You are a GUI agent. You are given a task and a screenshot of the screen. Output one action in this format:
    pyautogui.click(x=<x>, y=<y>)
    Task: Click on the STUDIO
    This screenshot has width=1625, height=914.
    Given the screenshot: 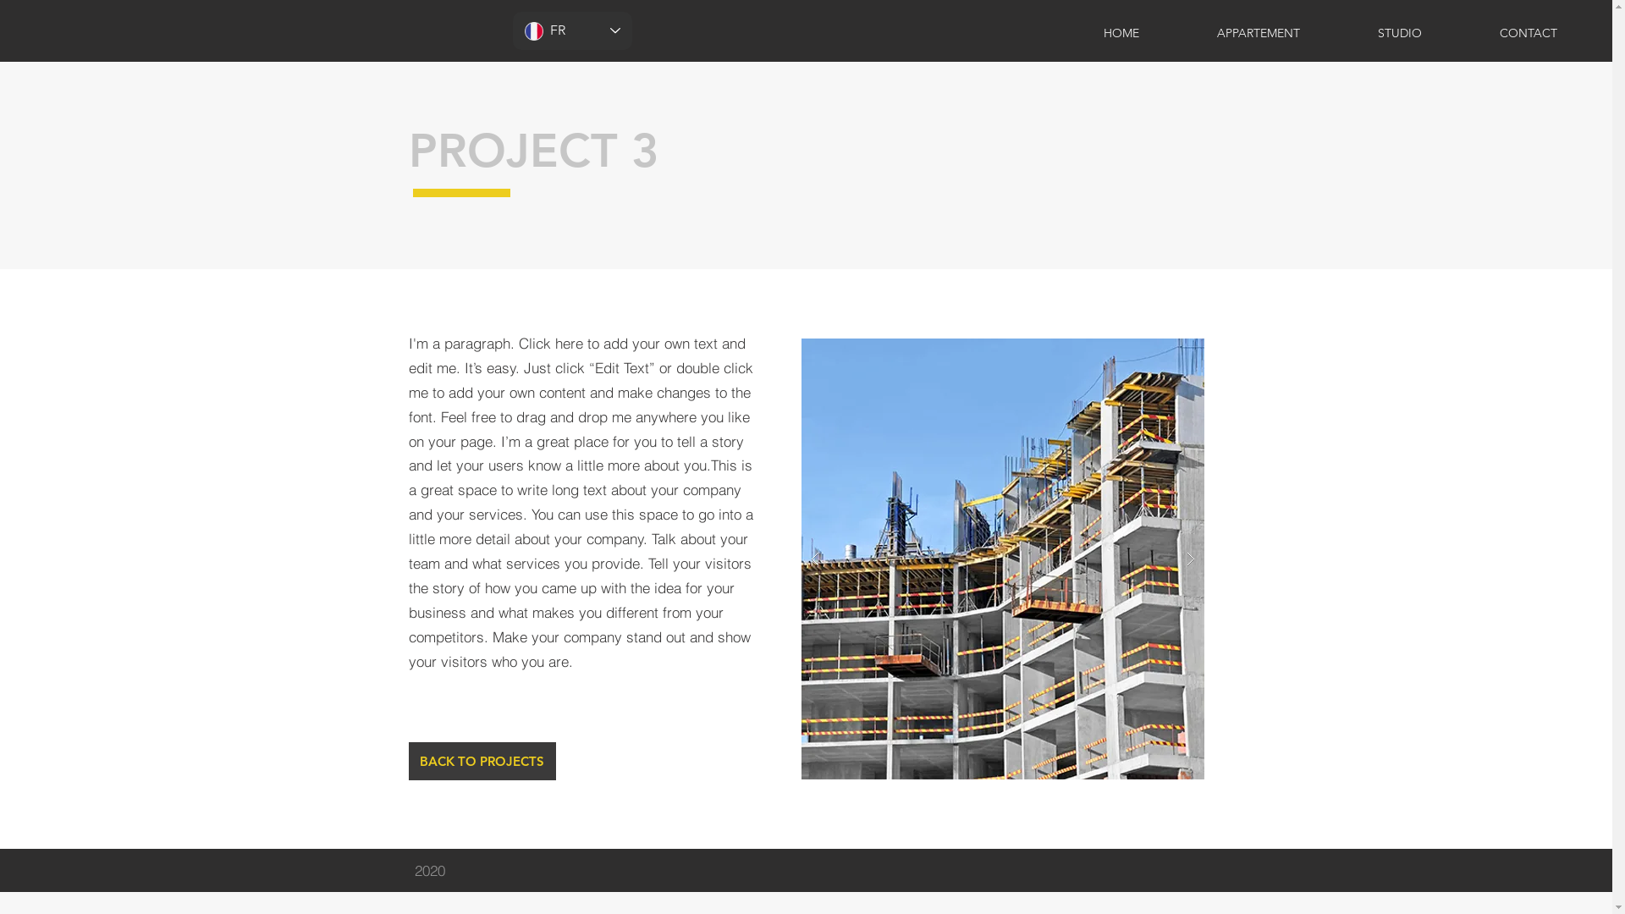 What is the action you would take?
    pyautogui.click(x=1400, y=34)
    